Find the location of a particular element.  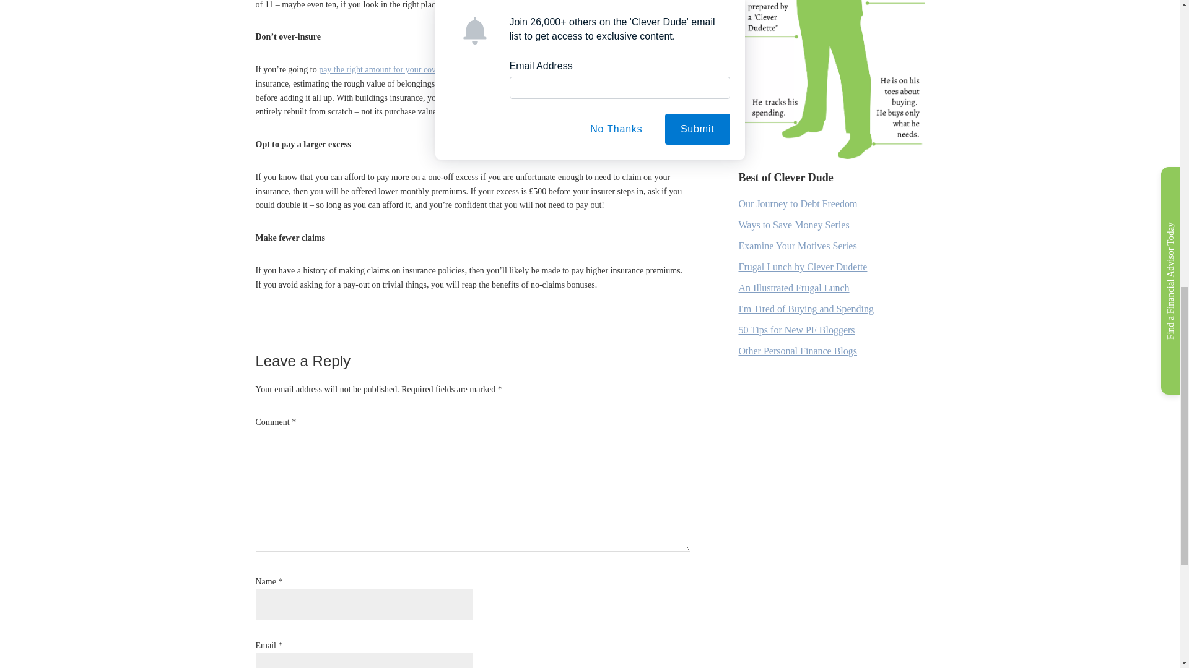

Frugal Lunch by Clever Dudette is located at coordinates (803, 267).